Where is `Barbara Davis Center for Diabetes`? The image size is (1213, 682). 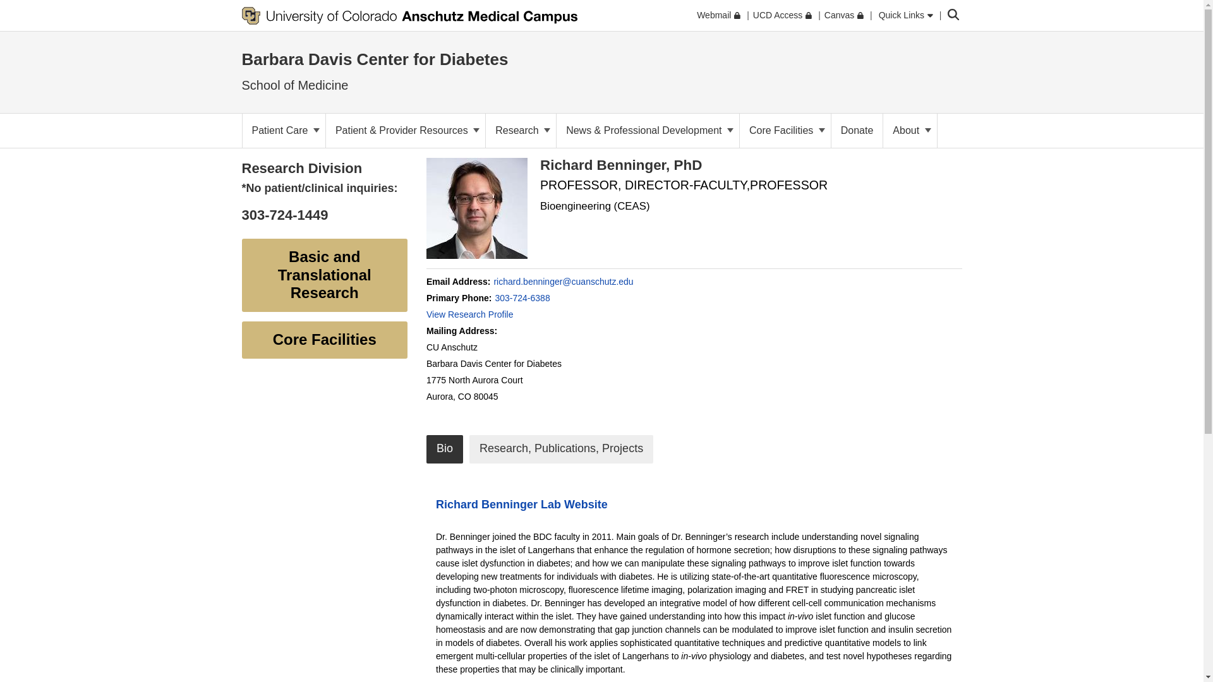 Barbara Davis Center for Diabetes is located at coordinates (375, 59).